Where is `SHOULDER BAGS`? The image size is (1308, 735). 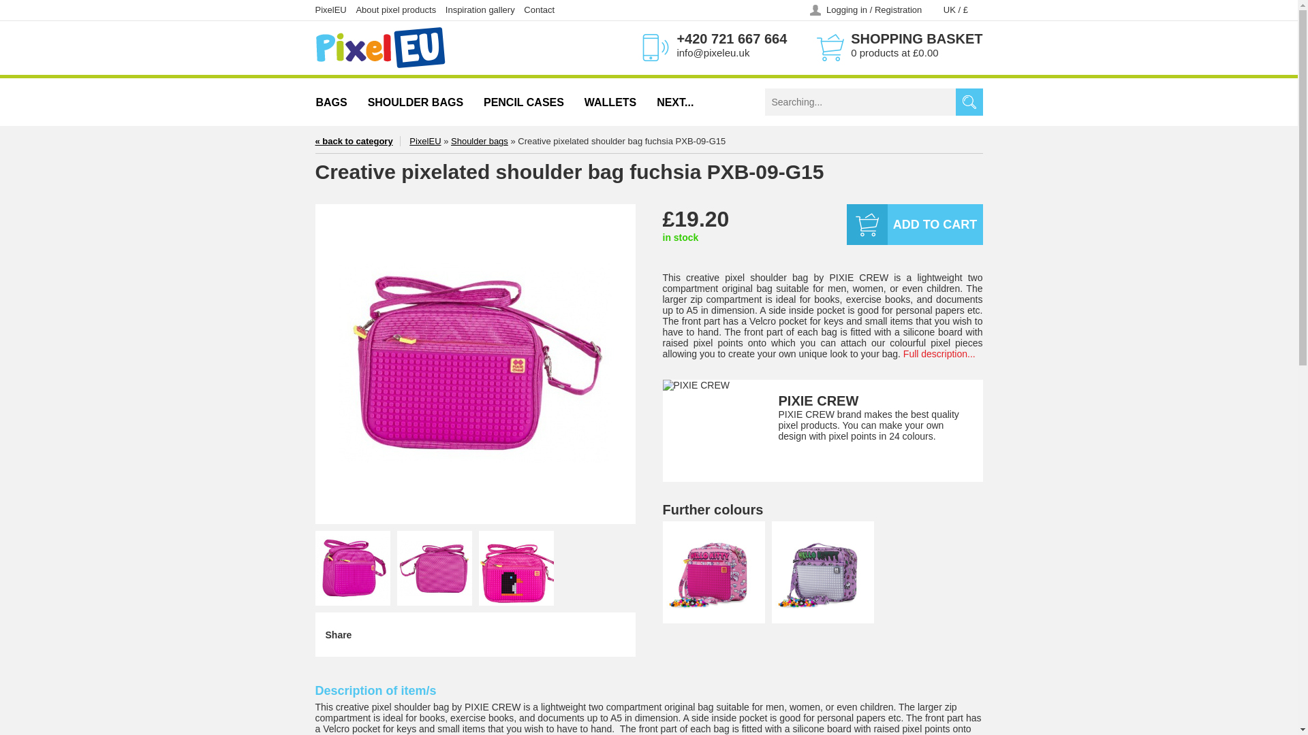 SHOULDER BAGS is located at coordinates (416, 103).